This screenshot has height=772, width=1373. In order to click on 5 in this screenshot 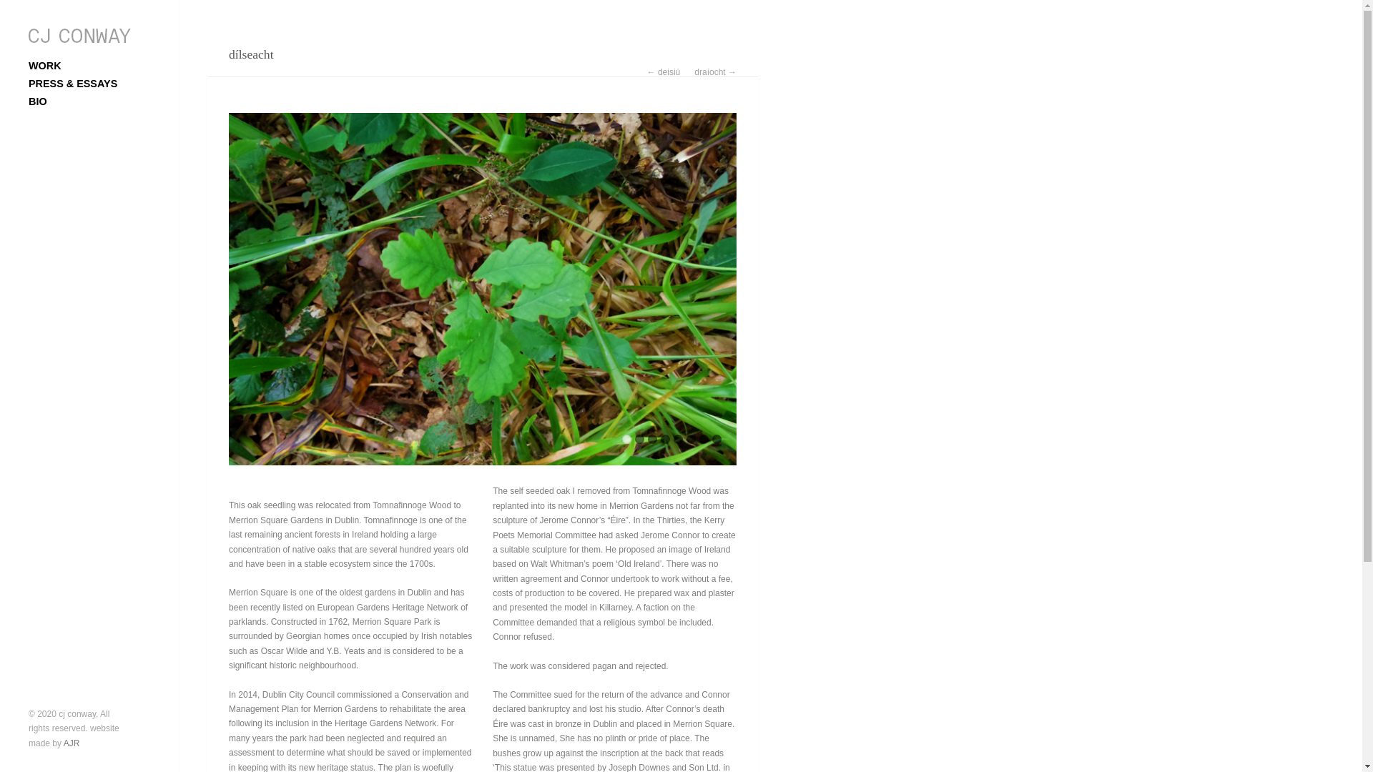, I will do `click(678, 439)`.